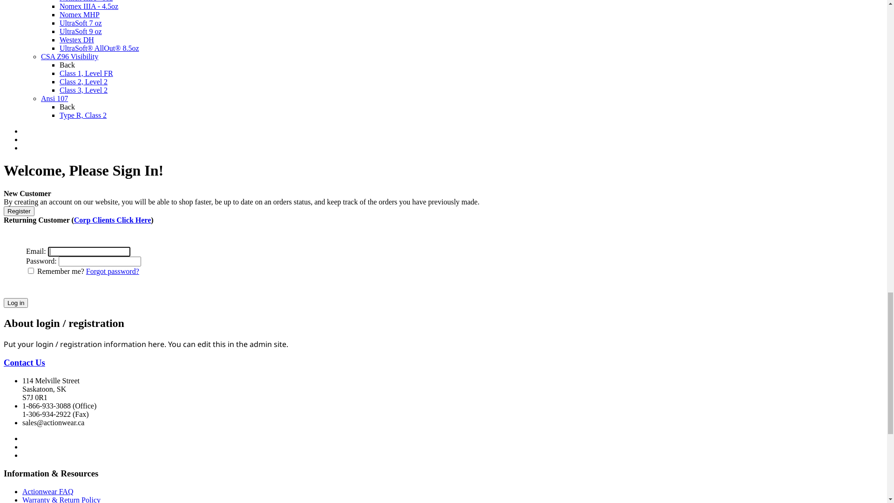  What do you see at coordinates (90, 319) in the screenshot?
I see `Summer Lined Vests` at bounding box center [90, 319].